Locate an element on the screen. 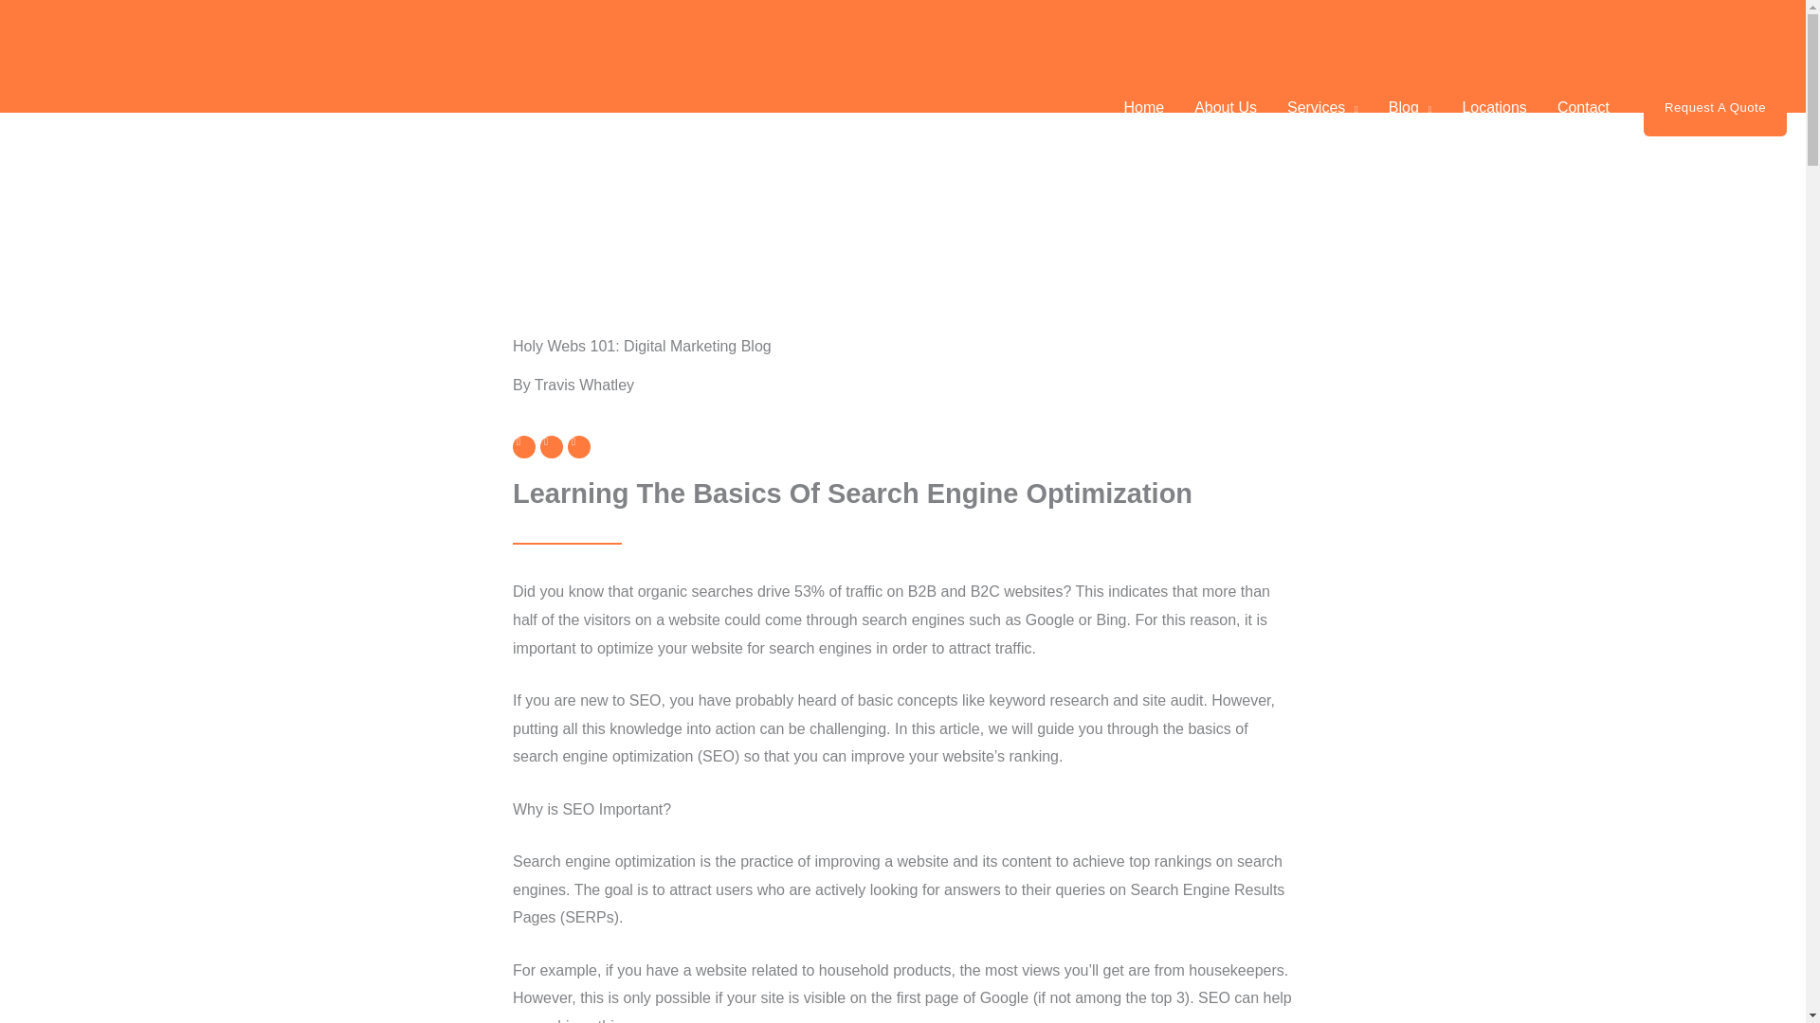 The height and width of the screenshot is (1023, 1820). Home is located at coordinates (1143, 108).